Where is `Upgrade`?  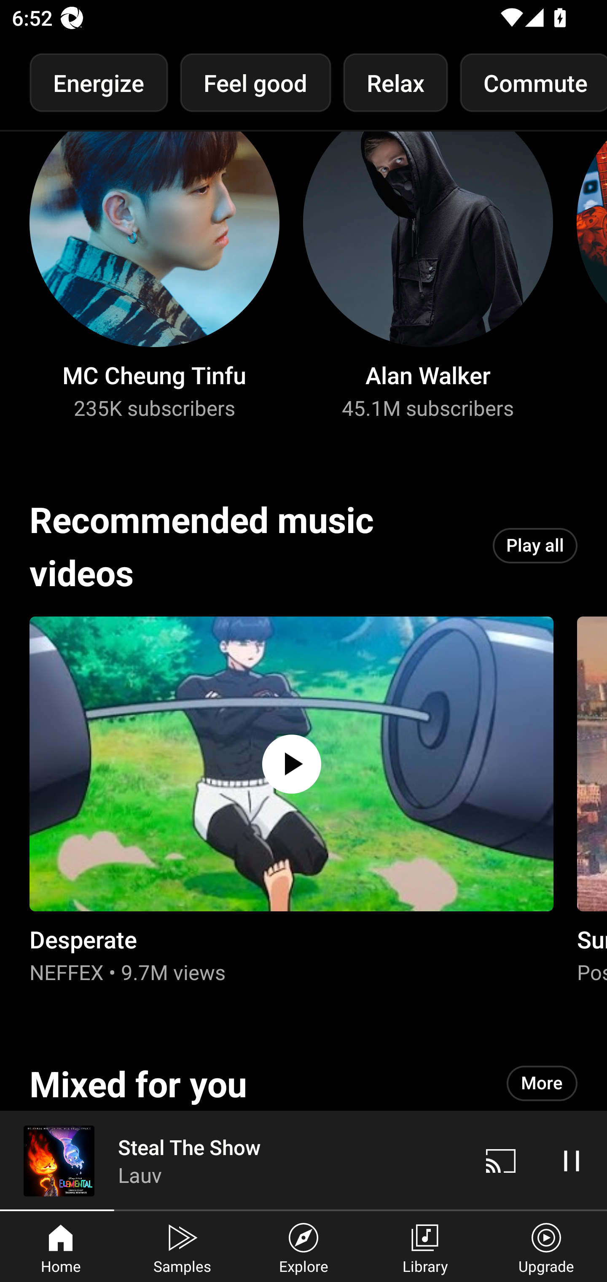
Upgrade is located at coordinates (546, 1247).